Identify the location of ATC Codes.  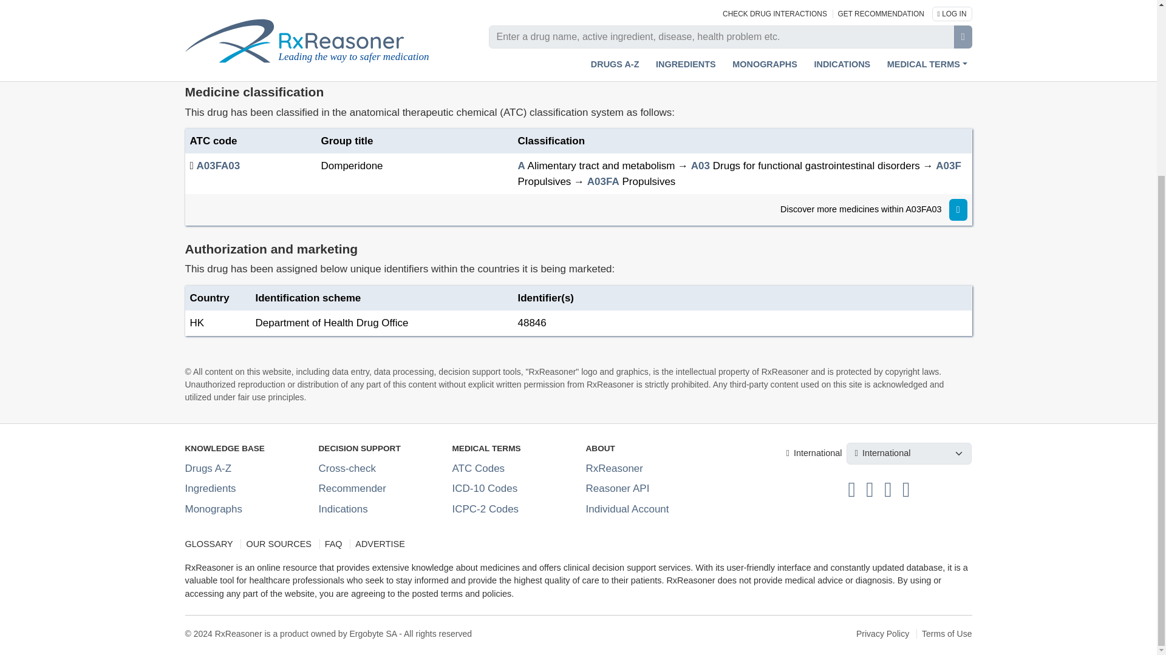
(479, 468).